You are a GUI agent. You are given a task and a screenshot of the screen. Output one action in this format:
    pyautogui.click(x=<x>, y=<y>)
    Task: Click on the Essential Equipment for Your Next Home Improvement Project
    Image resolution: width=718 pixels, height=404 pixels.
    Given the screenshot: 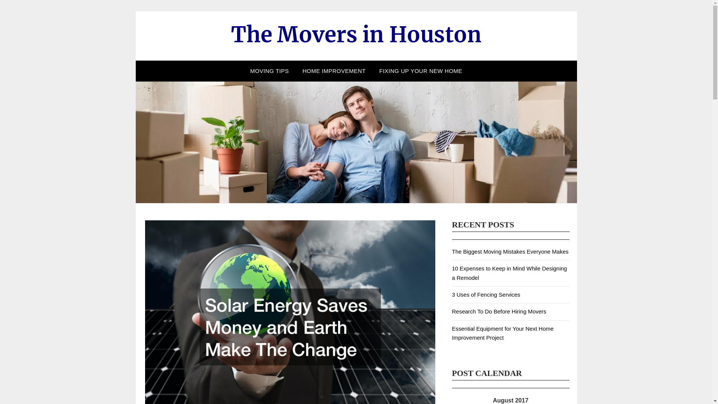 What is the action you would take?
    pyautogui.click(x=503, y=333)
    